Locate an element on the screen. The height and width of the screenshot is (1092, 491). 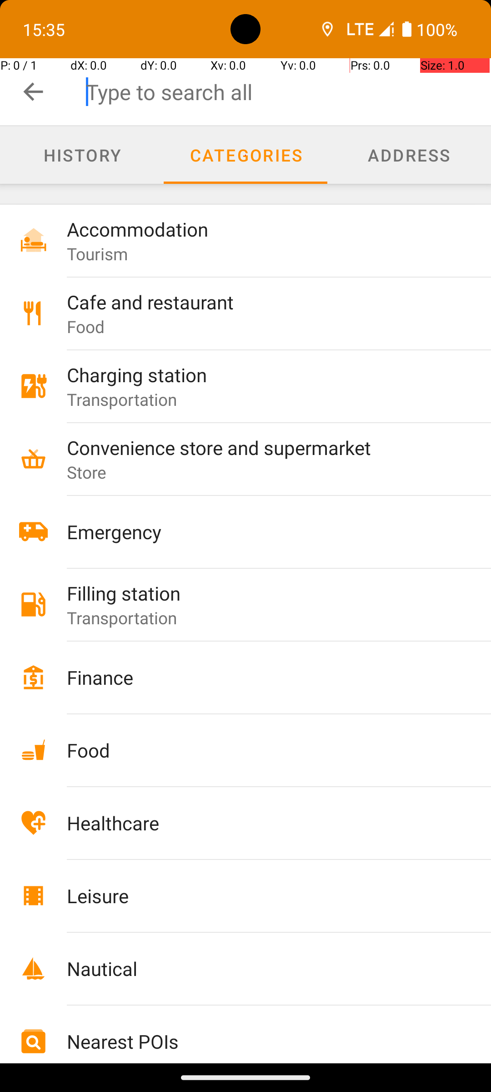
Leisure is located at coordinates (260, 895).